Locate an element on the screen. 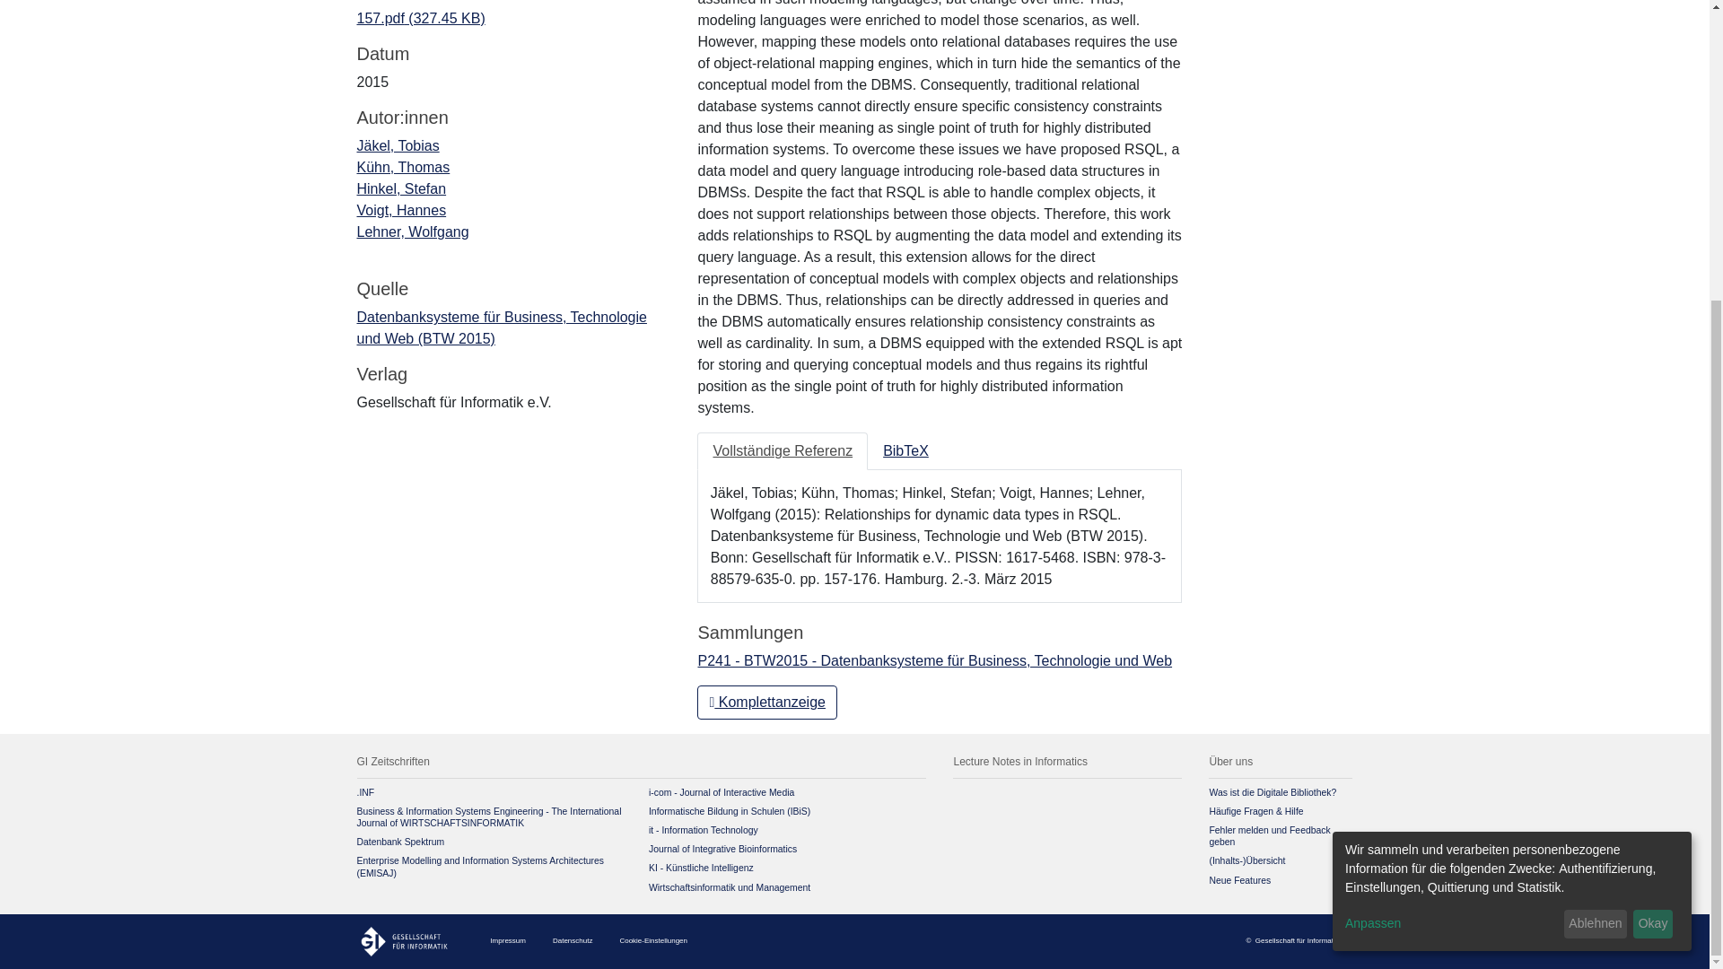  it - Information Technology is located at coordinates (704, 830).